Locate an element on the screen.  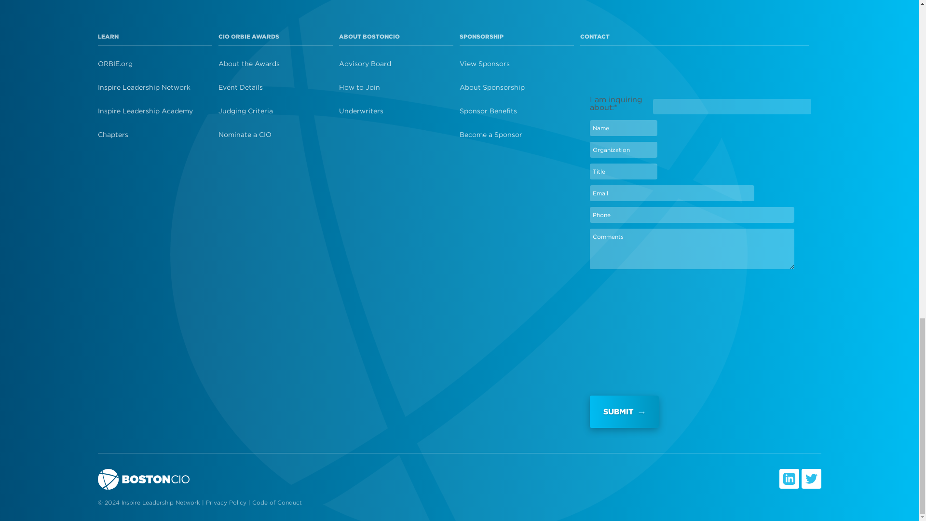
Judging Criteria is located at coordinates (278, 110).